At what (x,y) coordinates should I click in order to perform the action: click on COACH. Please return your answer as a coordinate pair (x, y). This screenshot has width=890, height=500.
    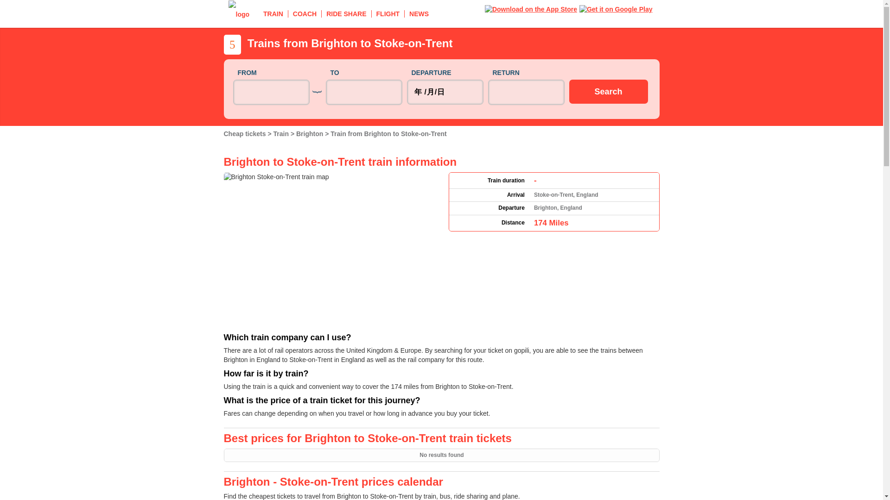
    Looking at the image, I should click on (305, 13).